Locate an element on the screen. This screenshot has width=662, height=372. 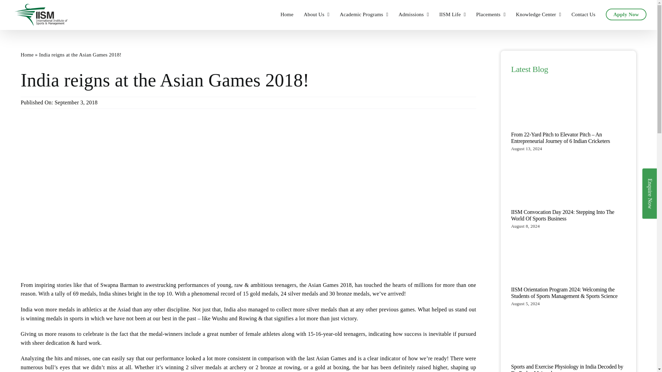
Admissions is located at coordinates (414, 14).